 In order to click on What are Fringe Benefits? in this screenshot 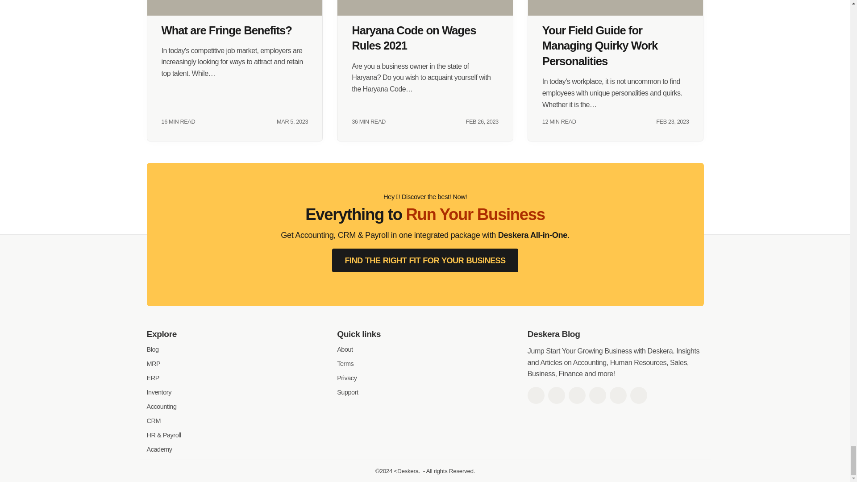, I will do `click(235, 8)`.